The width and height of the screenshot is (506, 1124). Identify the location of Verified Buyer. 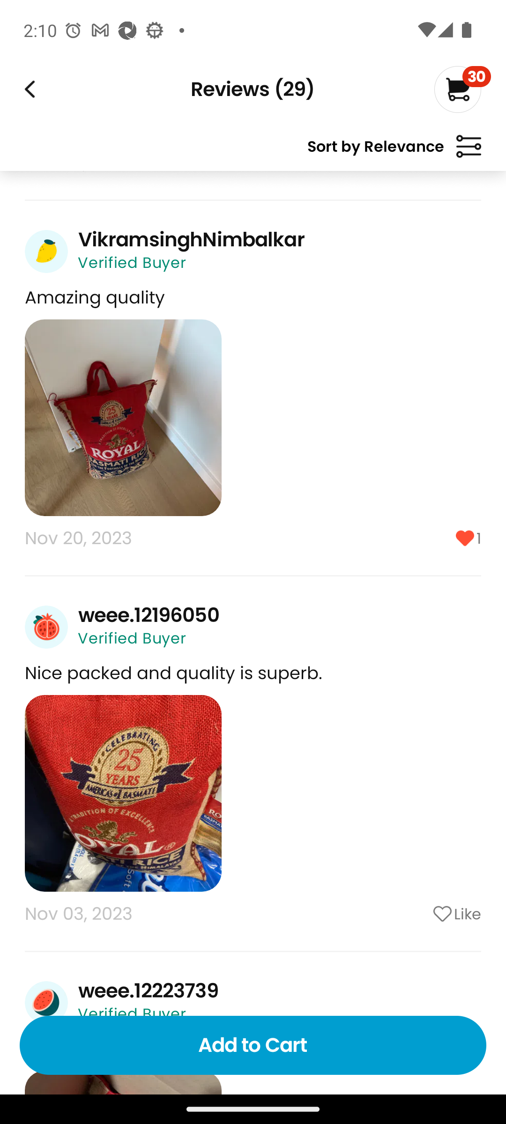
(132, 262).